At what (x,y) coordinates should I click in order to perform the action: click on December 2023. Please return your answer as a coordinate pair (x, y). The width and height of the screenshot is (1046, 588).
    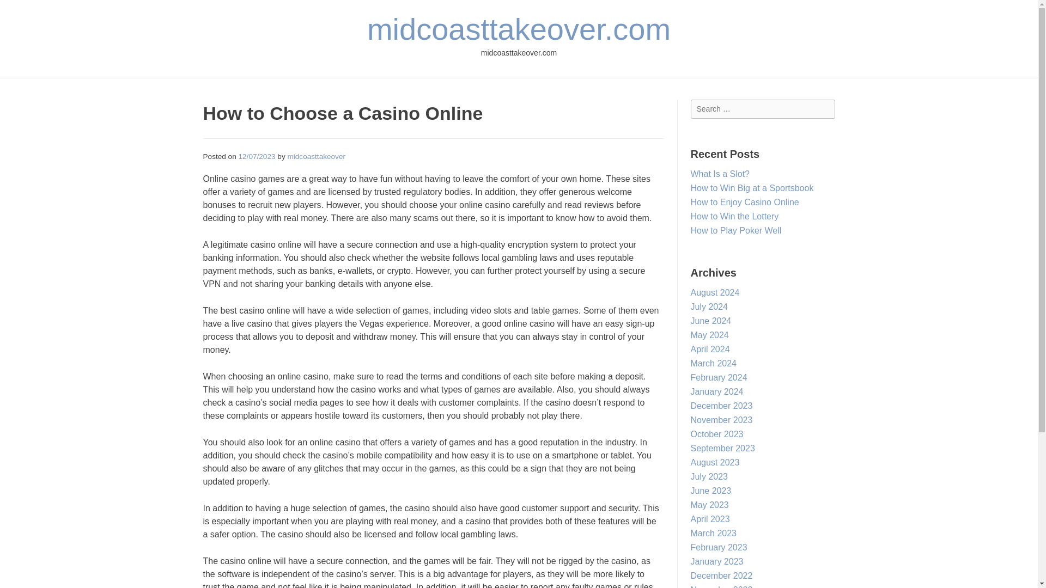
    Looking at the image, I should click on (721, 405).